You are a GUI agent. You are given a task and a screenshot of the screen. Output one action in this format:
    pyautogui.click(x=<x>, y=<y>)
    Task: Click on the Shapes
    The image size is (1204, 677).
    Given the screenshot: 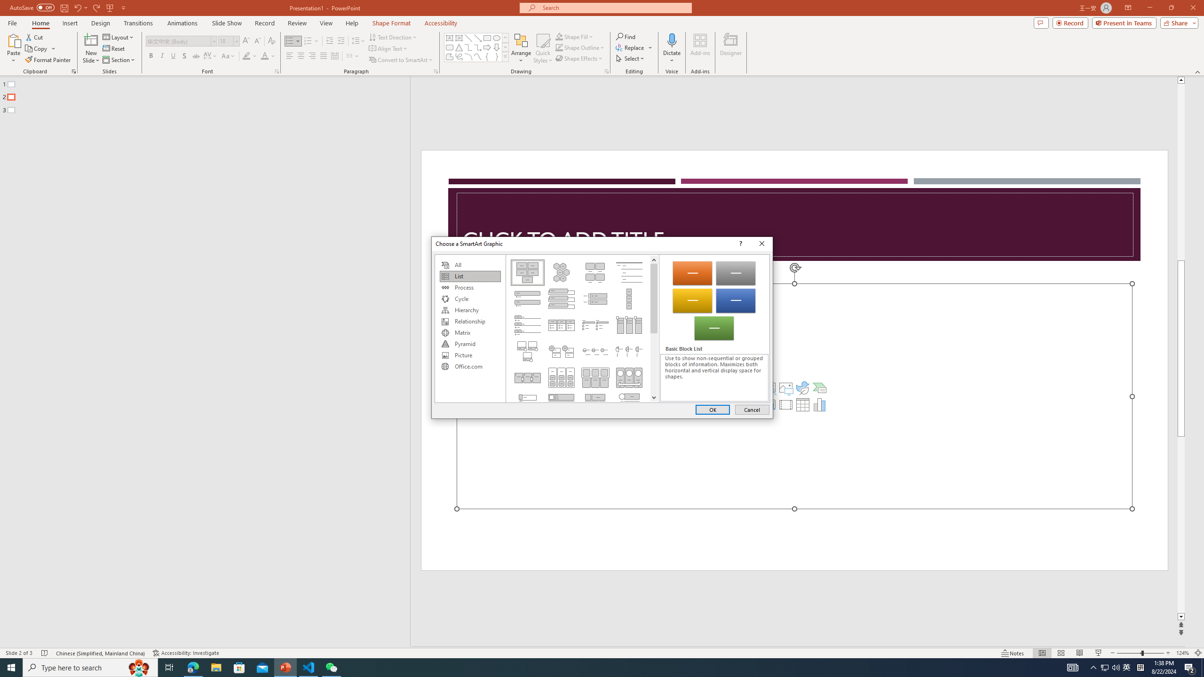 What is the action you would take?
    pyautogui.click(x=505, y=56)
    